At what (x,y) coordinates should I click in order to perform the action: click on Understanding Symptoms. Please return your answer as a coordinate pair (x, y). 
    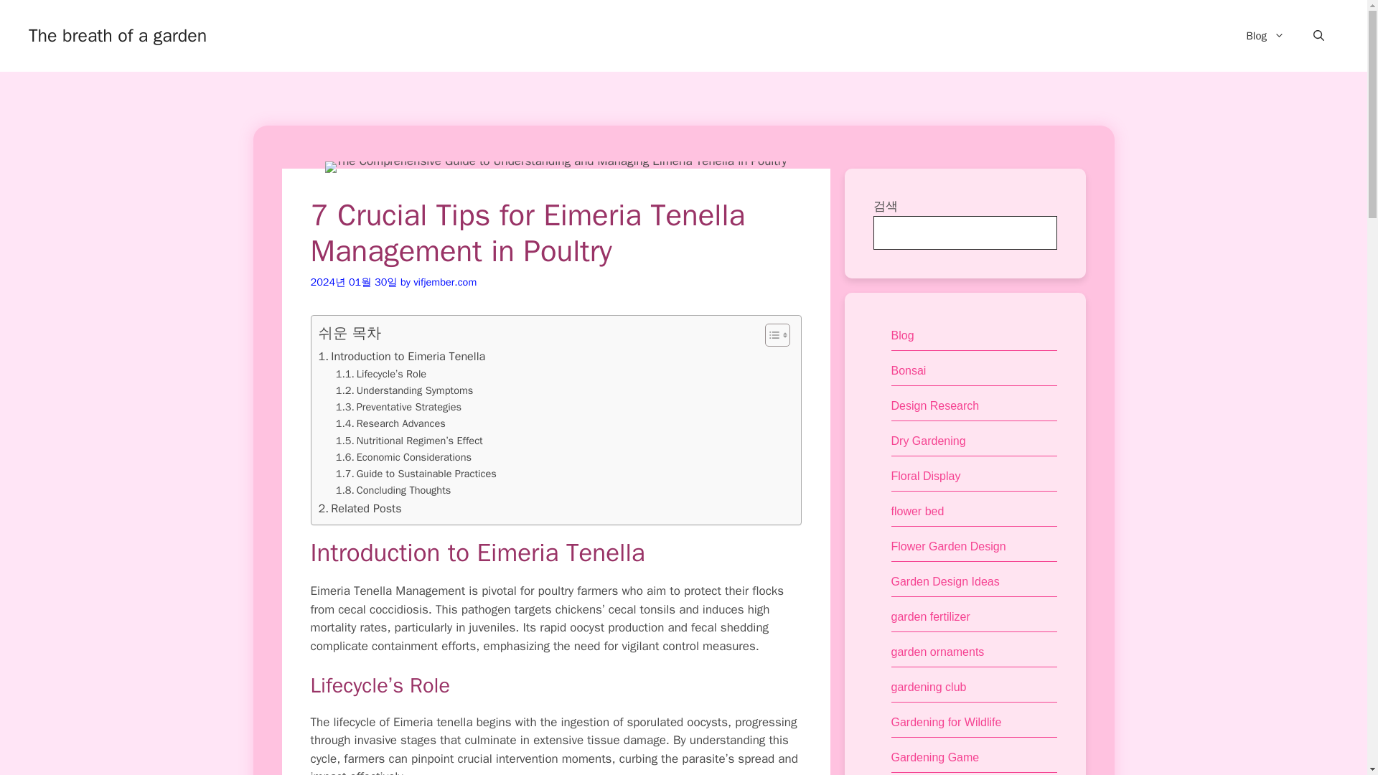
    Looking at the image, I should click on (405, 390).